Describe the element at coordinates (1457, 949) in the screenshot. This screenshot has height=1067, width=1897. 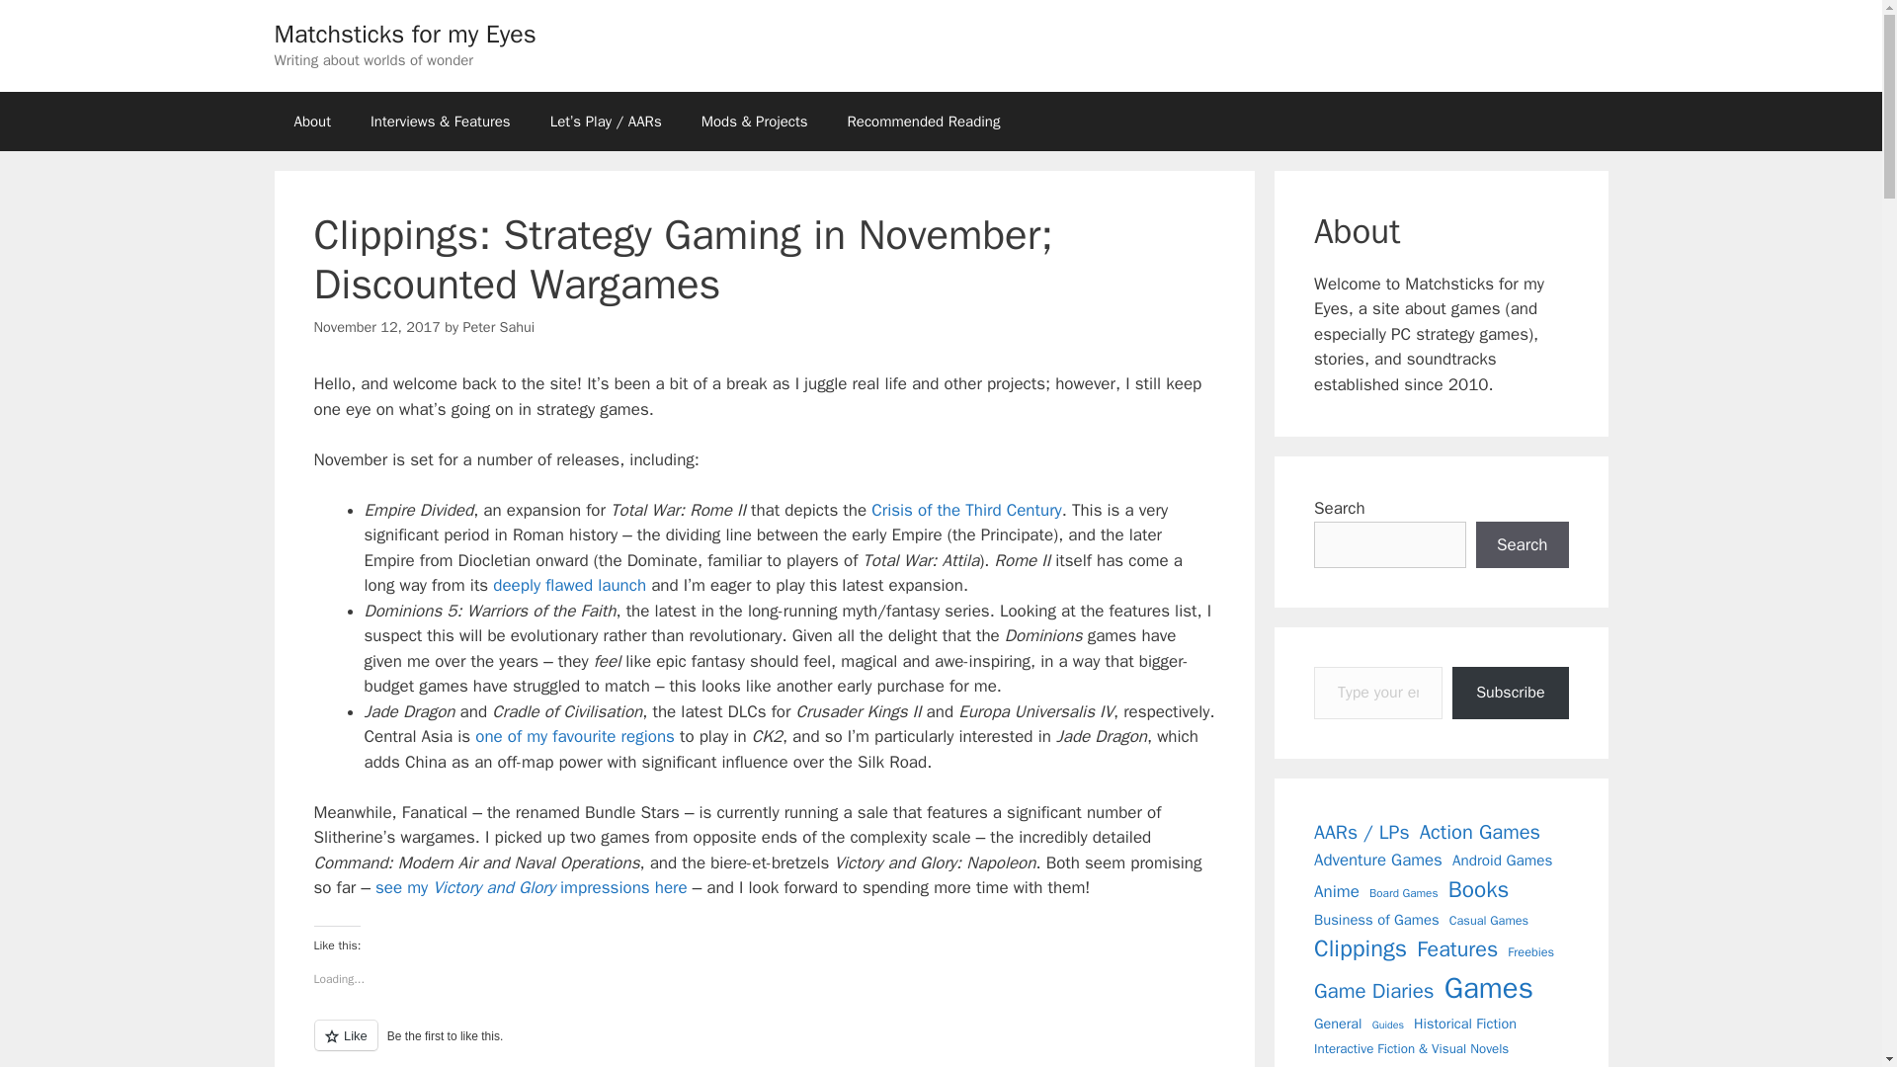
I see `Features` at that location.